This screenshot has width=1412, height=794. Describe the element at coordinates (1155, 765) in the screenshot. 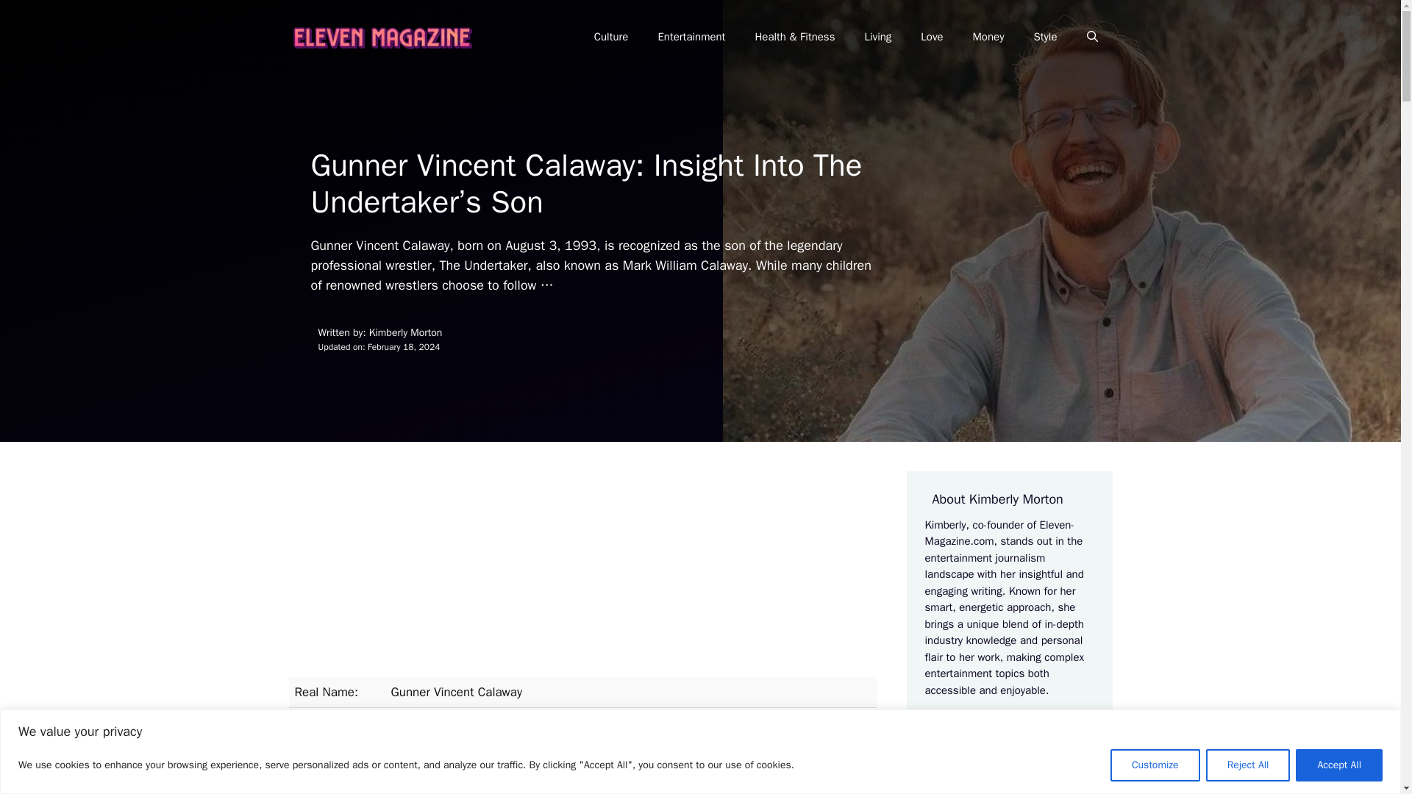

I see `Customize` at that location.